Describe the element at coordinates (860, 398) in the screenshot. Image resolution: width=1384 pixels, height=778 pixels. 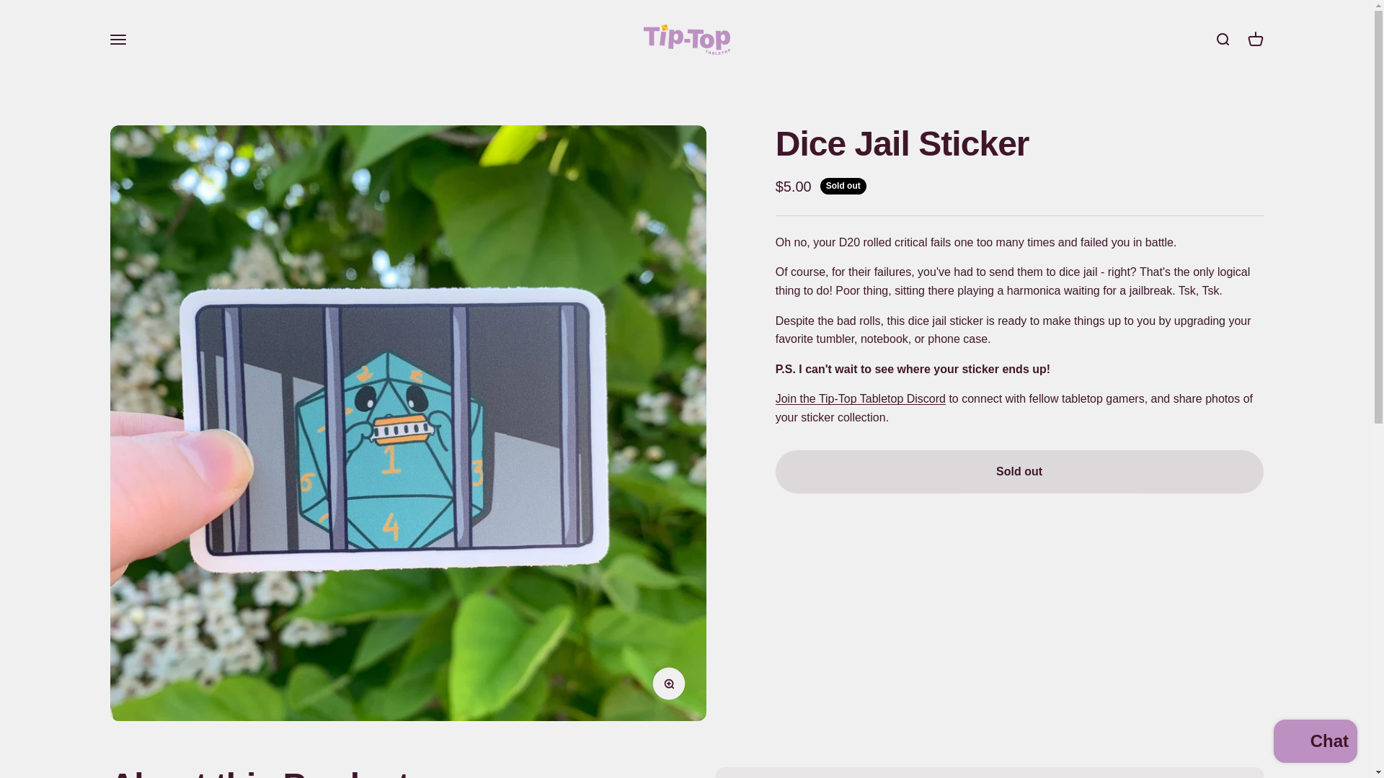
I see `Tip-Top Tabletop` at that location.